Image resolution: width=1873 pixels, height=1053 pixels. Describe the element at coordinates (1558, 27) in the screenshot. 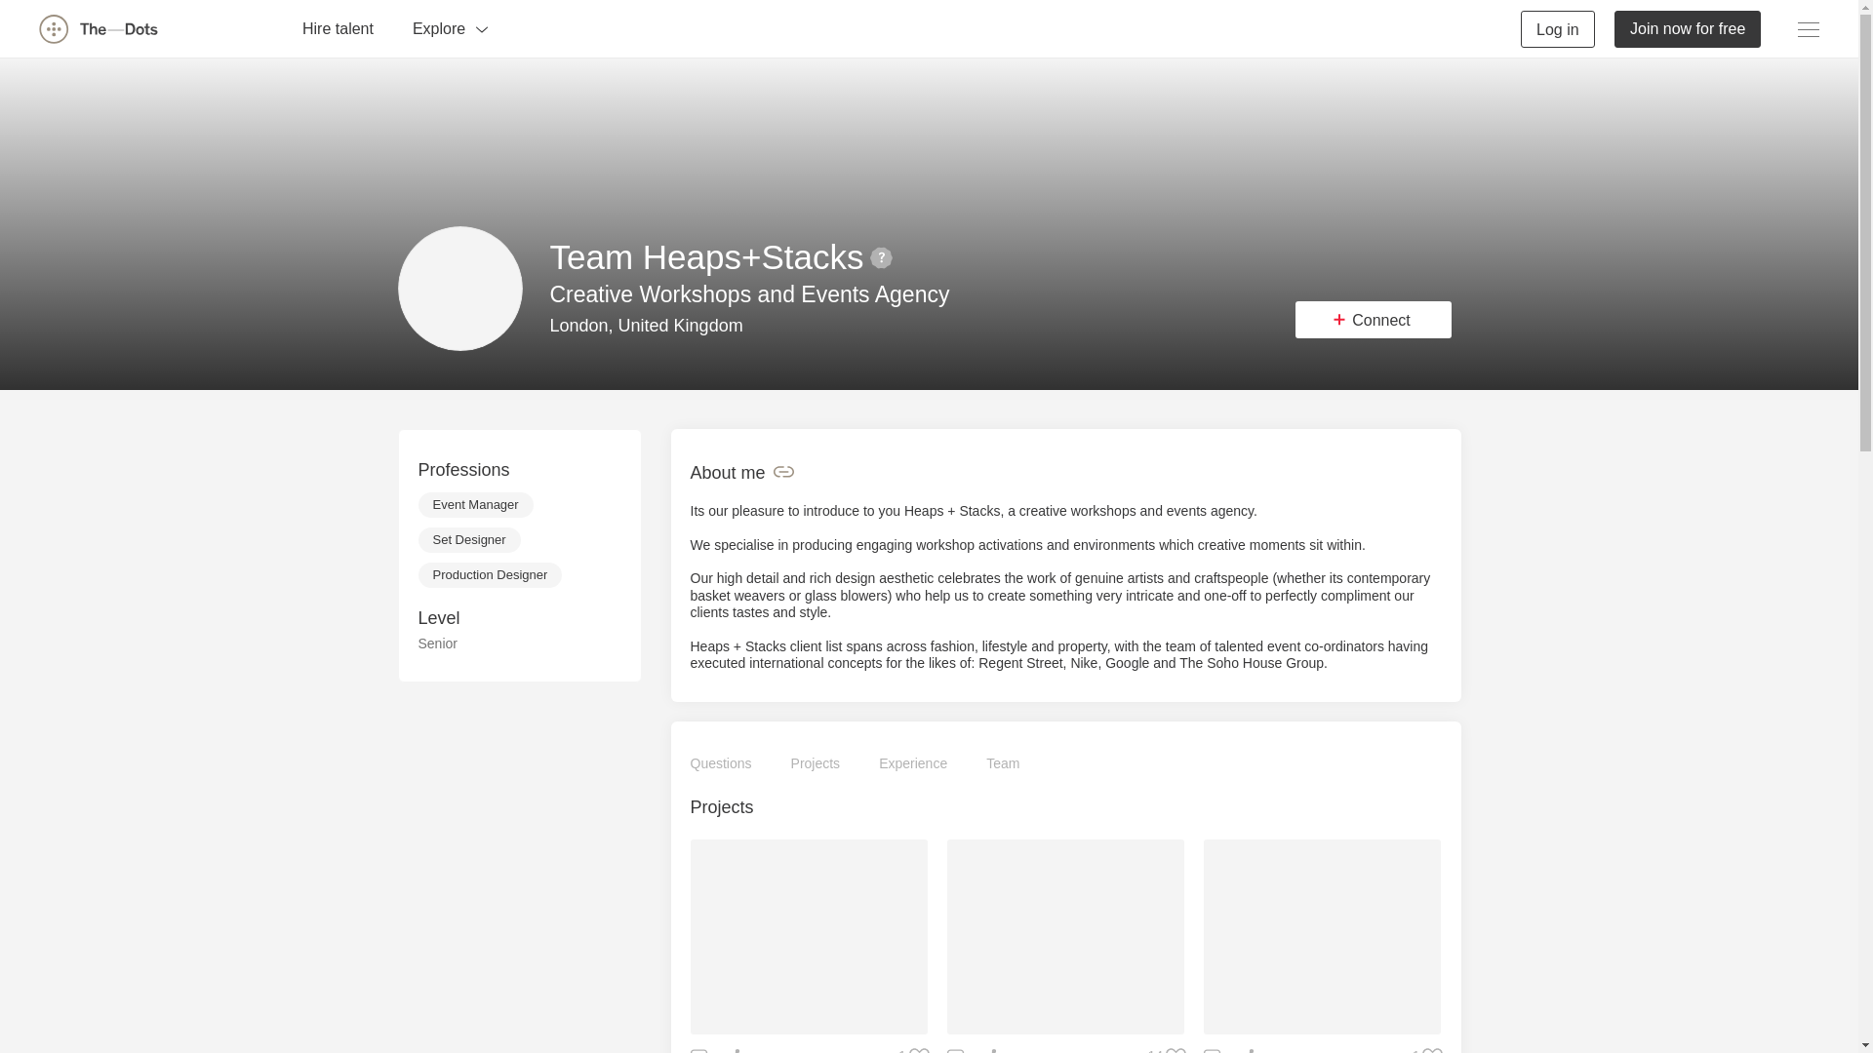

I see `Log in` at that location.